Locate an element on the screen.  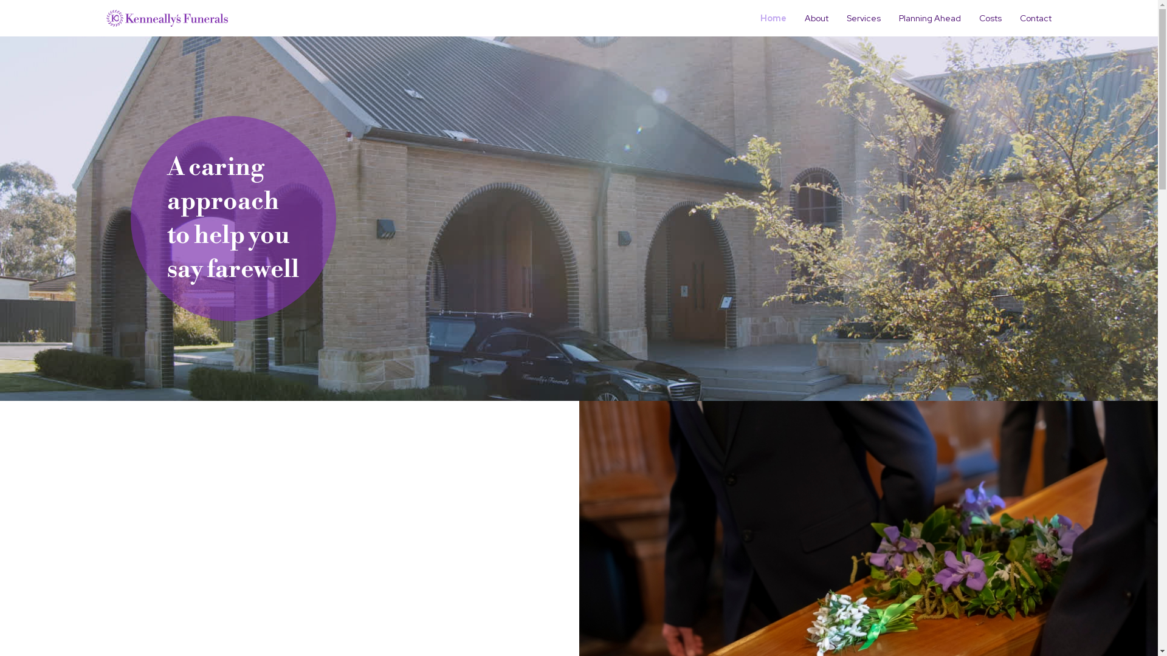
Planning Ahead is located at coordinates (930, 18).